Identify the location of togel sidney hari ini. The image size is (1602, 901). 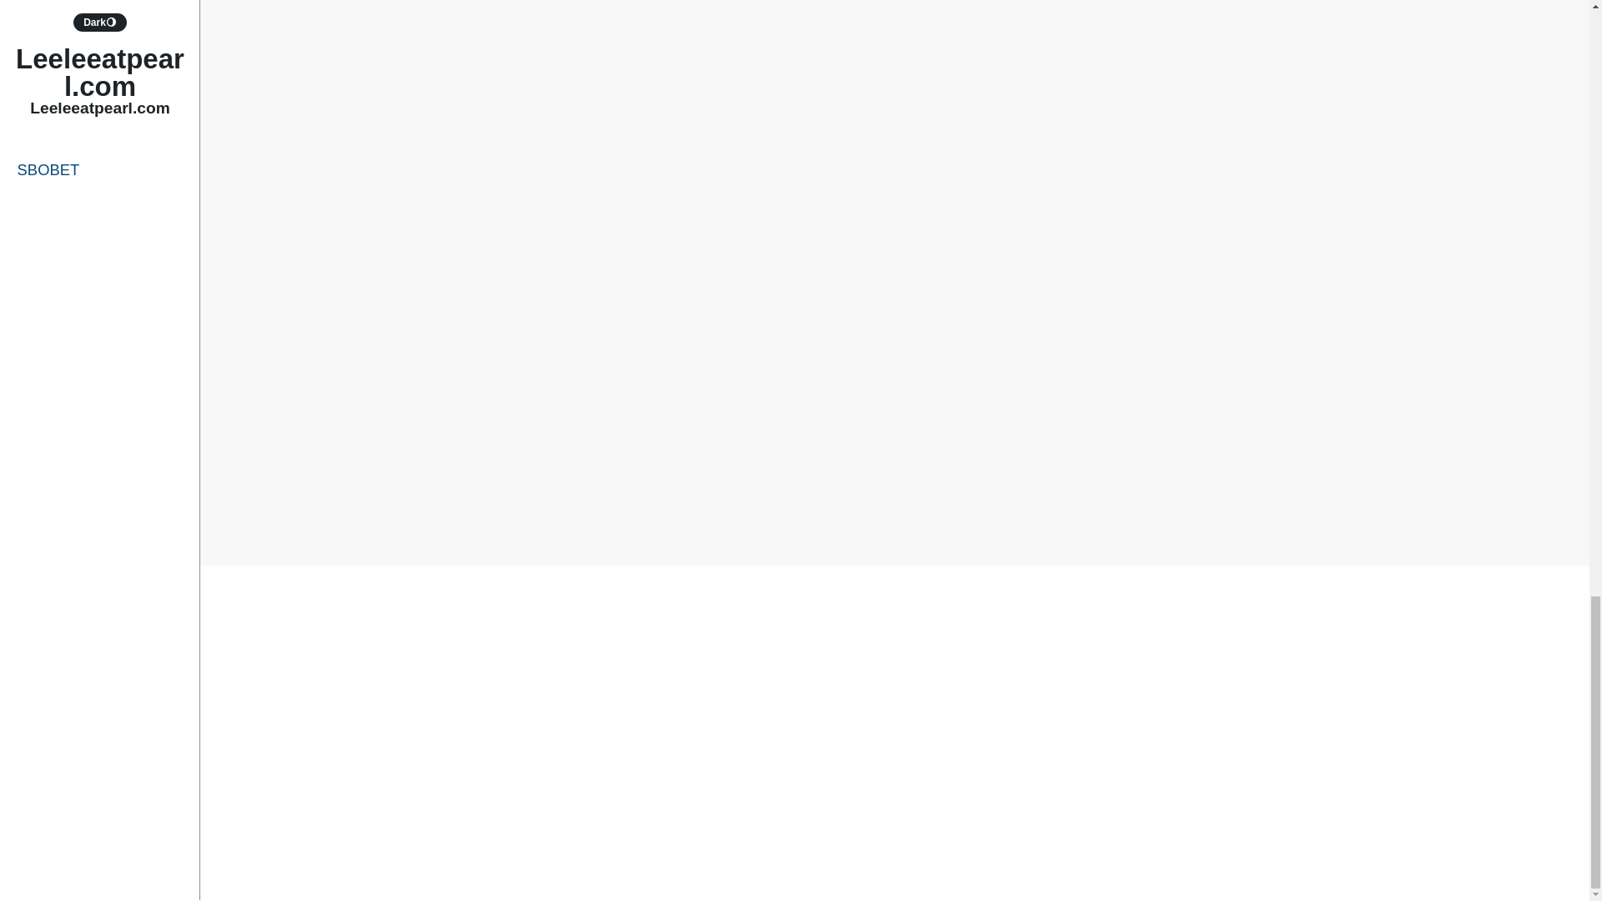
(1072, 531).